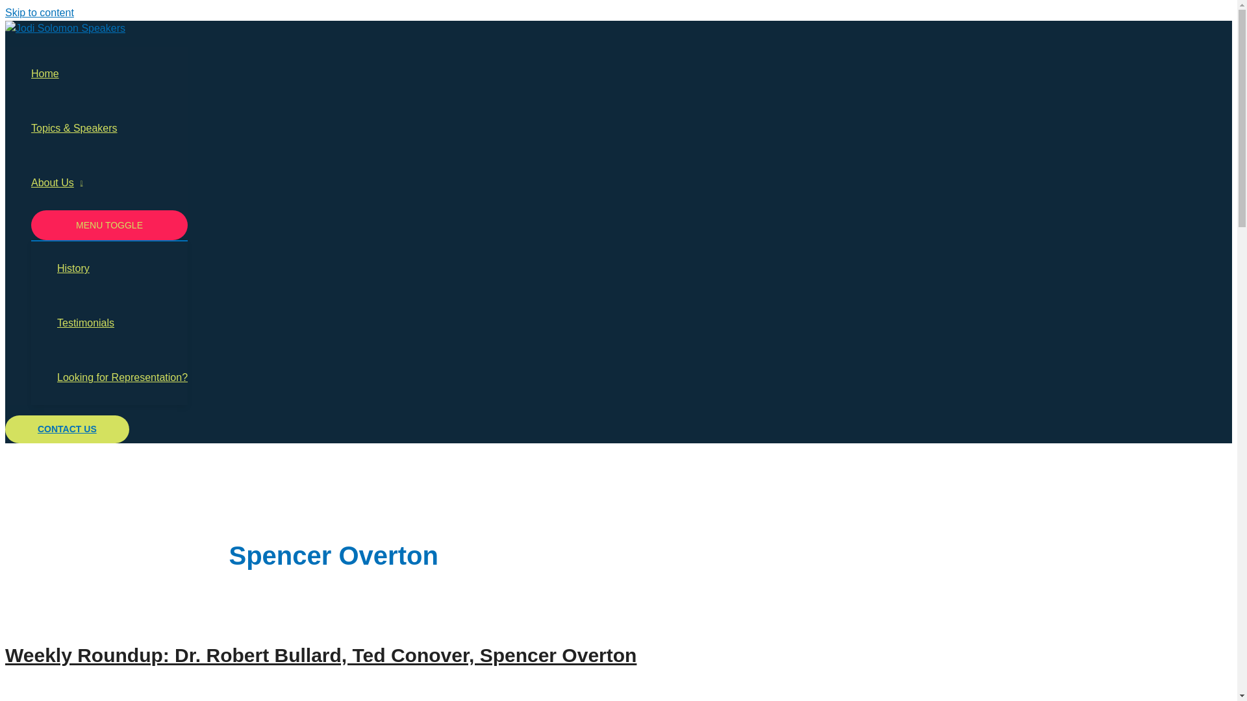 This screenshot has height=701, width=1247. Describe the element at coordinates (109, 226) in the screenshot. I see `MENU TOGGLE` at that location.